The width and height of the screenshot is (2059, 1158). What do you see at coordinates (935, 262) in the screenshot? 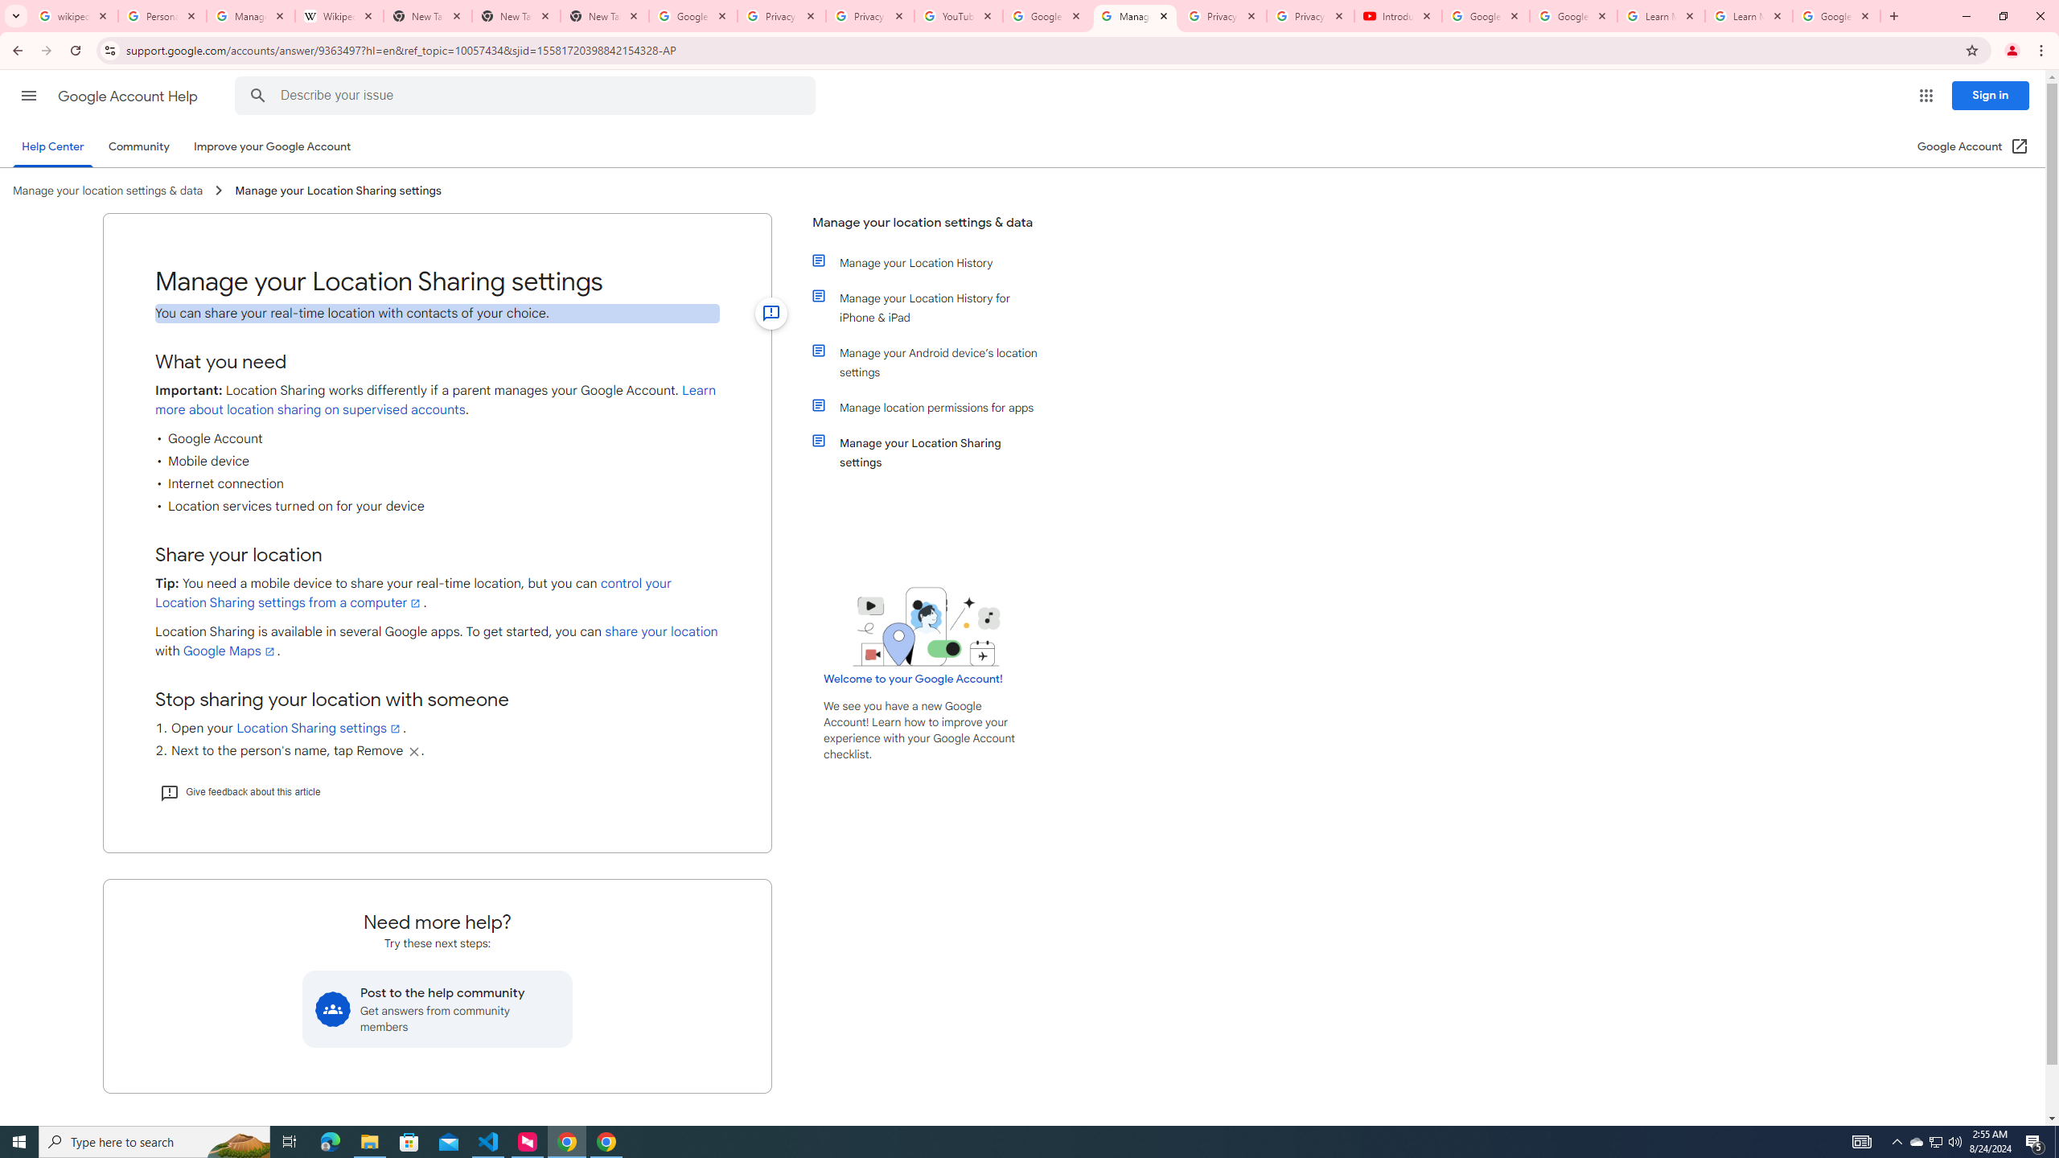
I see `Manage your Location History` at bounding box center [935, 262].